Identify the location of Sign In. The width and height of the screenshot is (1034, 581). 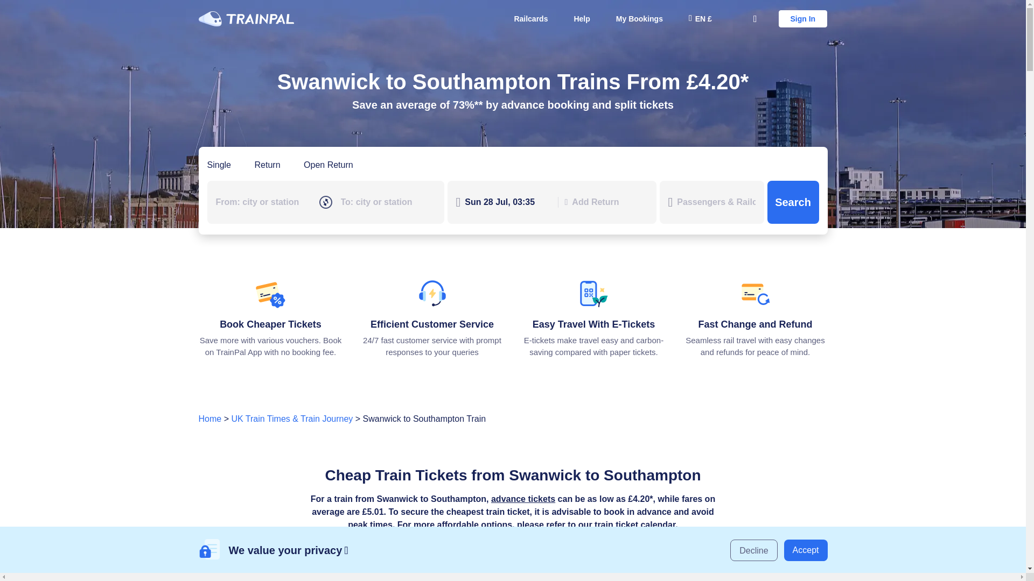
(803, 18).